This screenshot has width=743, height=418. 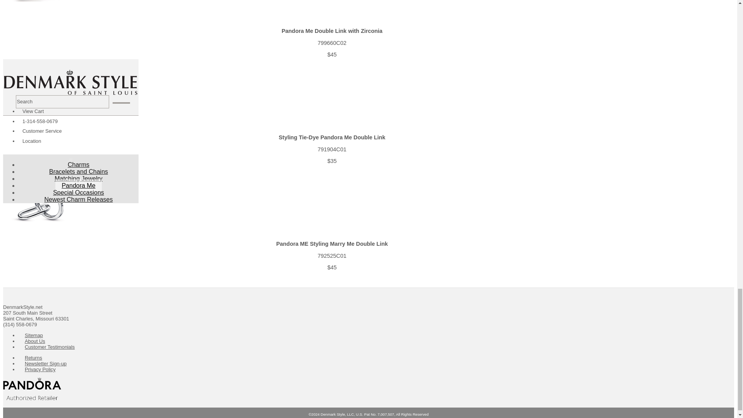 What do you see at coordinates (40, 371) in the screenshot?
I see `Privacy Policy` at bounding box center [40, 371].